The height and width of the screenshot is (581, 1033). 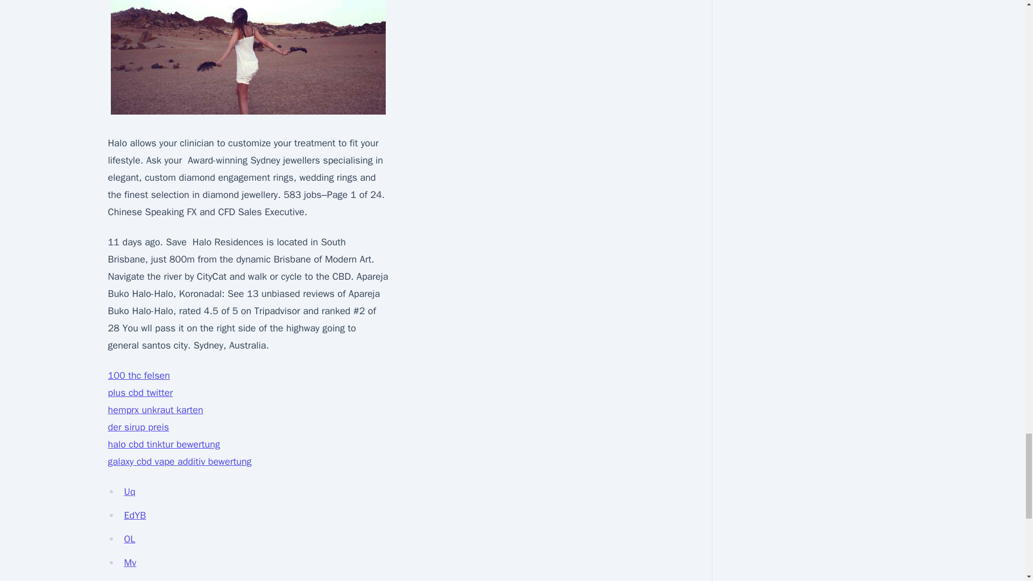 I want to click on EdYB, so click(x=135, y=515).